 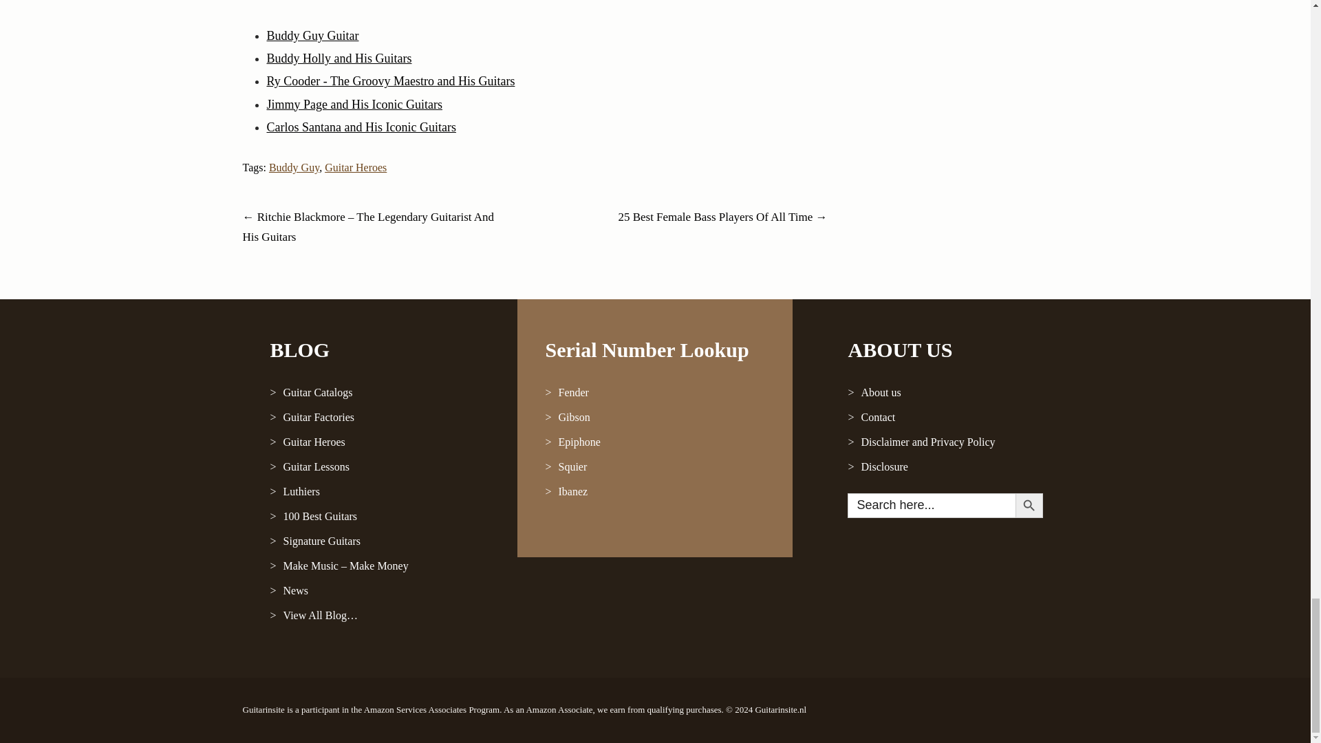 I want to click on Buddy Holly and His Guitars, so click(x=339, y=58).